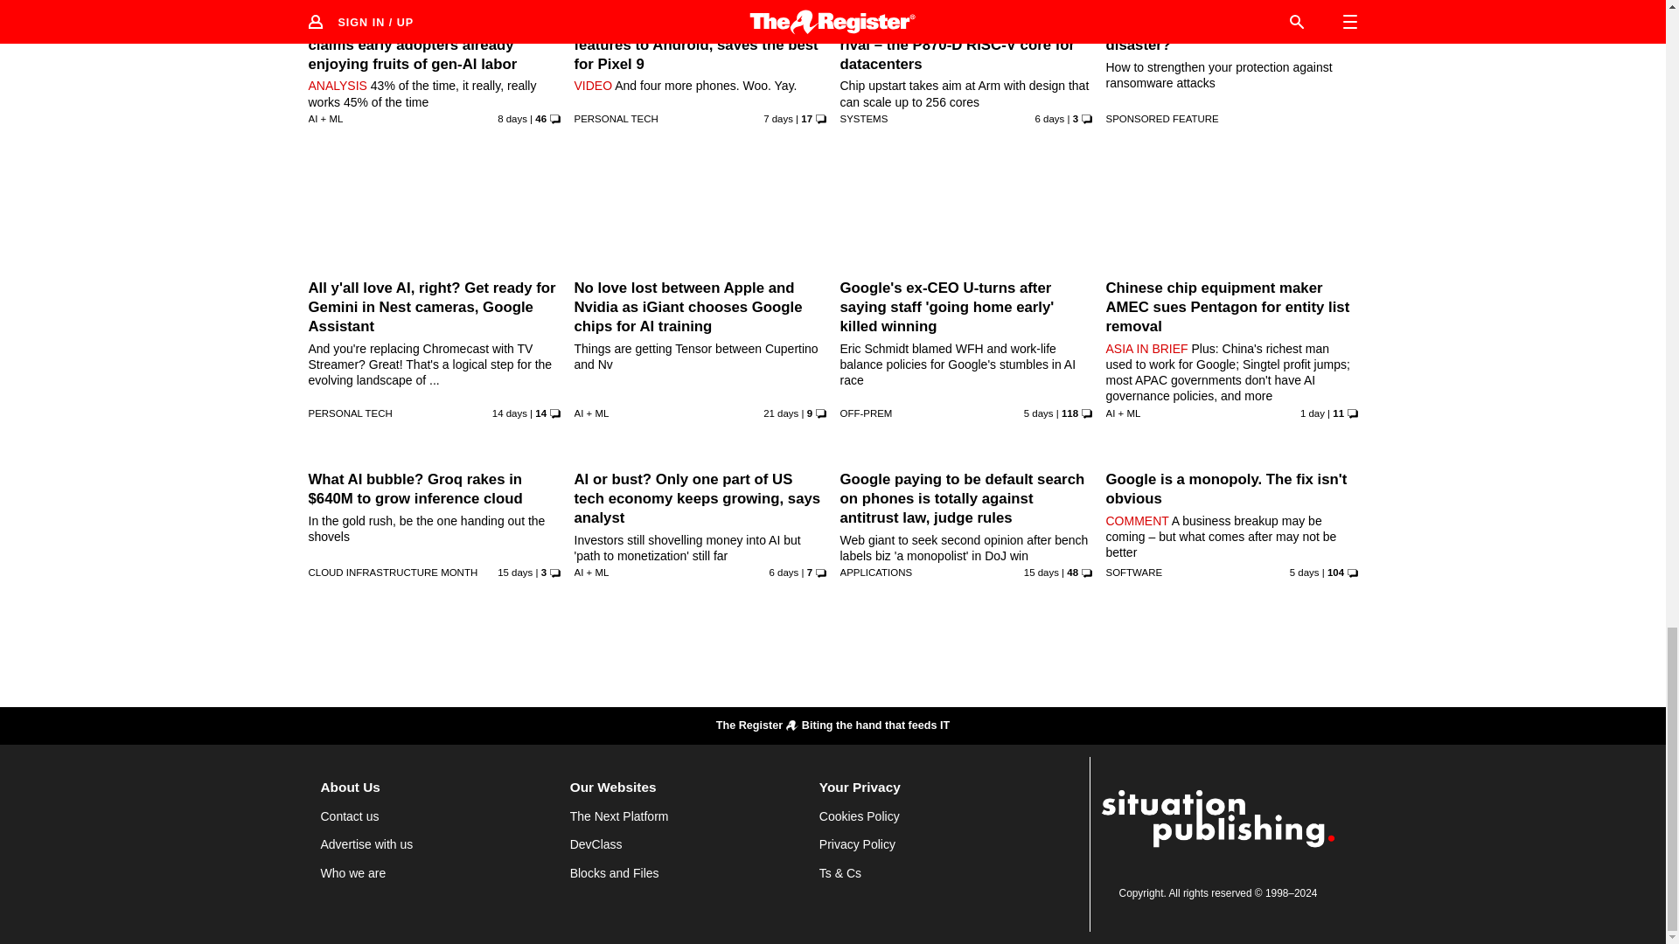 Image resolution: width=1679 pixels, height=944 pixels. Describe the element at coordinates (778, 118) in the screenshot. I see `13 Aug 2024 22:45` at that location.